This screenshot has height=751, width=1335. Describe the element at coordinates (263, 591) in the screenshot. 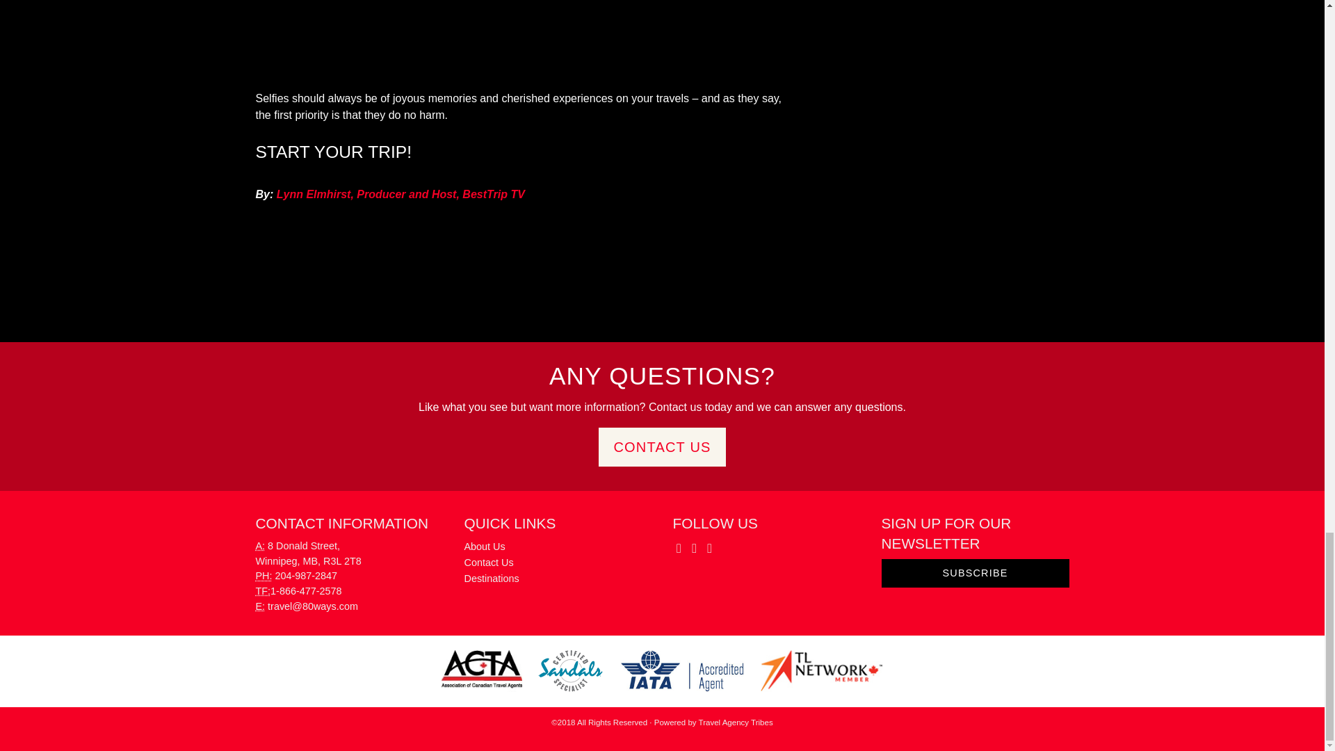

I see `Toll Free` at that location.